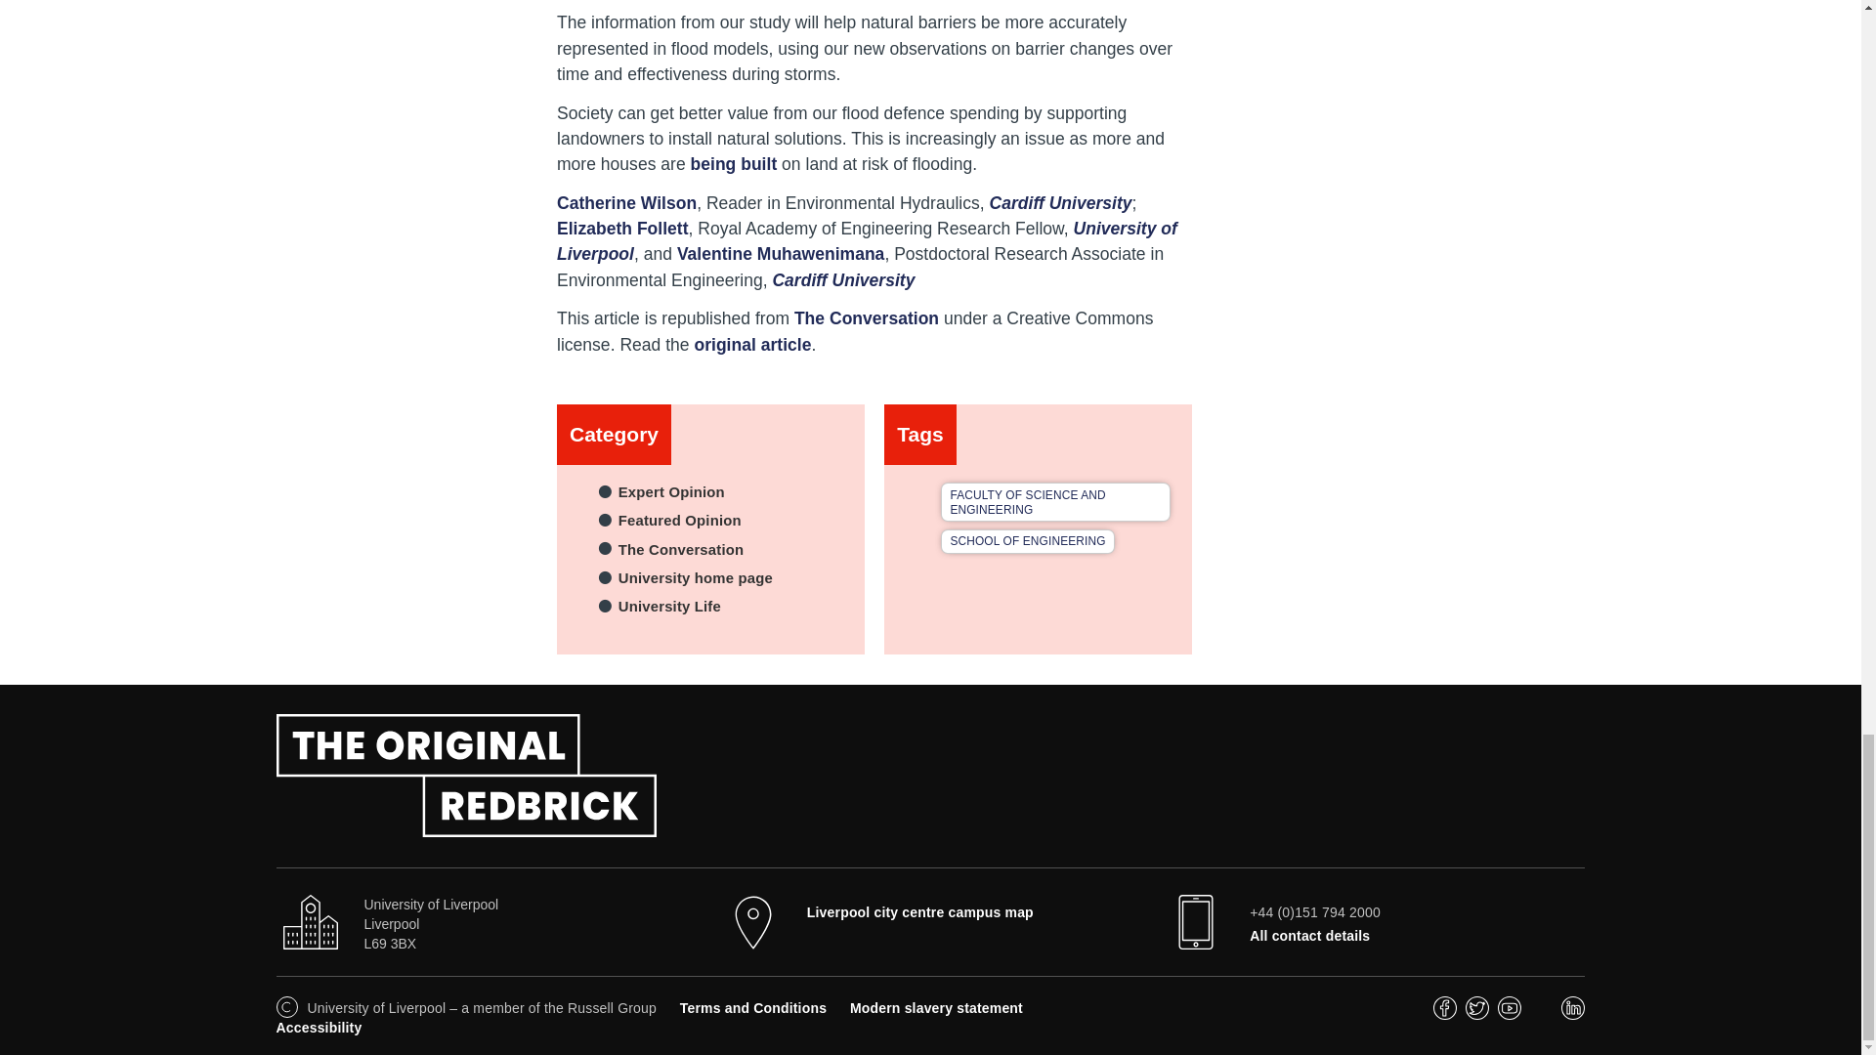  I want to click on facebook, so click(1444, 1014).